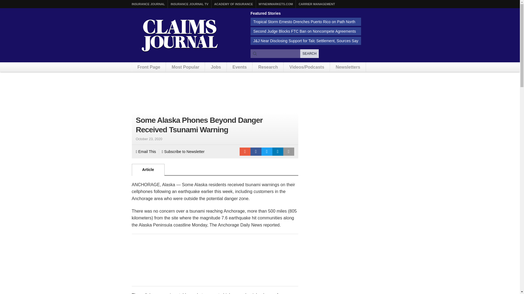 The width and height of the screenshot is (524, 294). What do you see at coordinates (309, 53) in the screenshot?
I see `SEARCH` at bounding box center [309, 53].